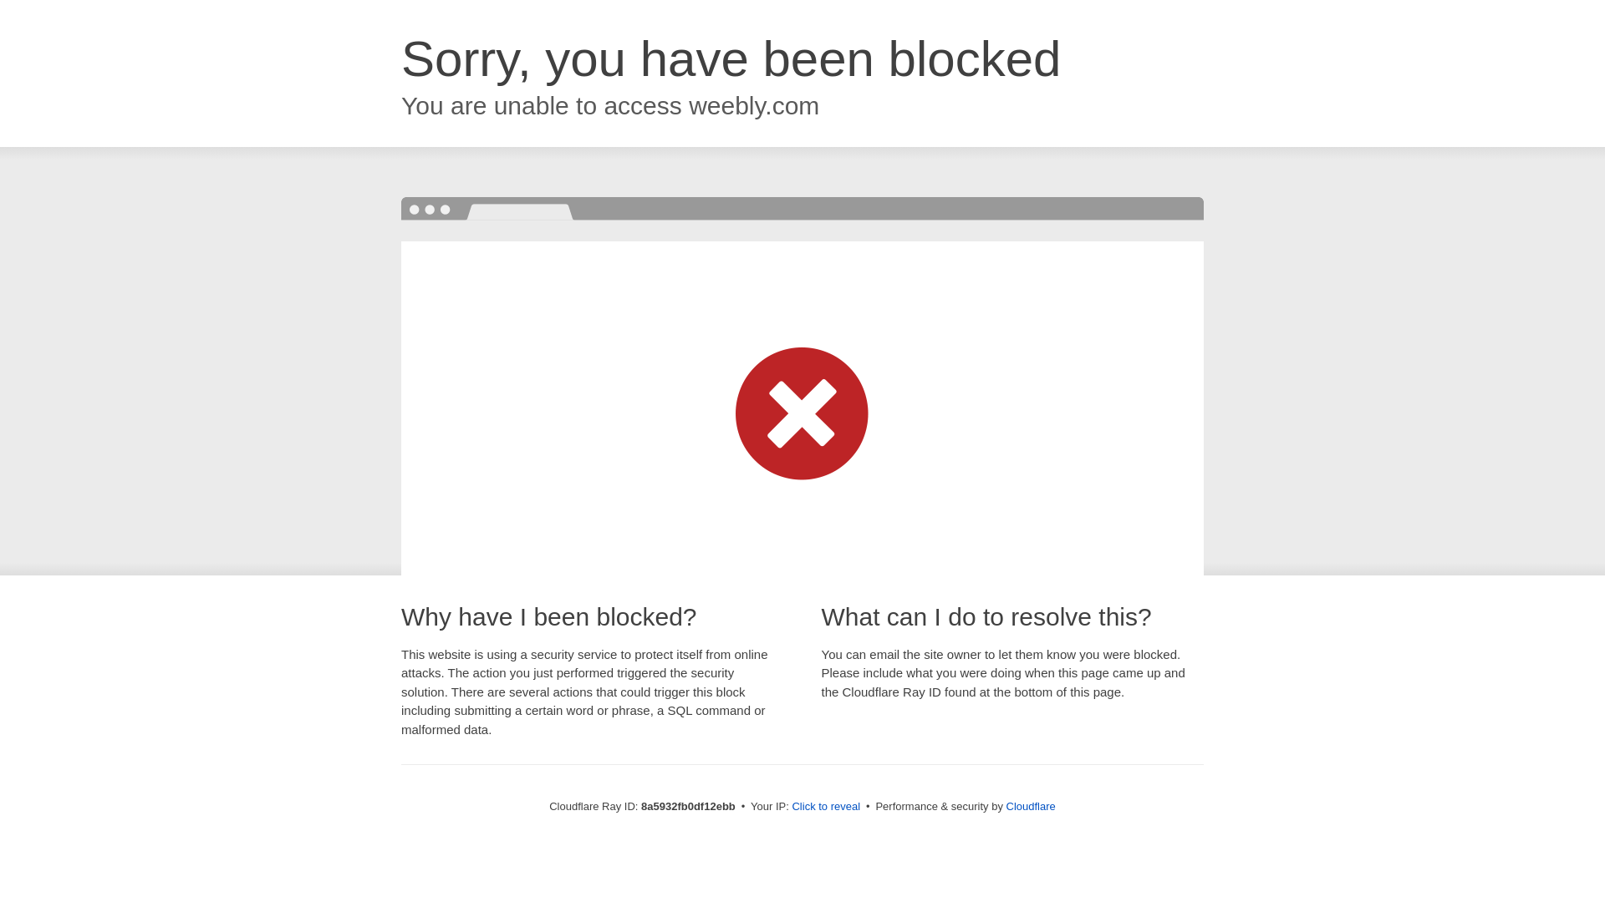 Image resolution: width=1605 pixels, height=902 pixels. I want to click on Click to reveal, so click(826, 807).